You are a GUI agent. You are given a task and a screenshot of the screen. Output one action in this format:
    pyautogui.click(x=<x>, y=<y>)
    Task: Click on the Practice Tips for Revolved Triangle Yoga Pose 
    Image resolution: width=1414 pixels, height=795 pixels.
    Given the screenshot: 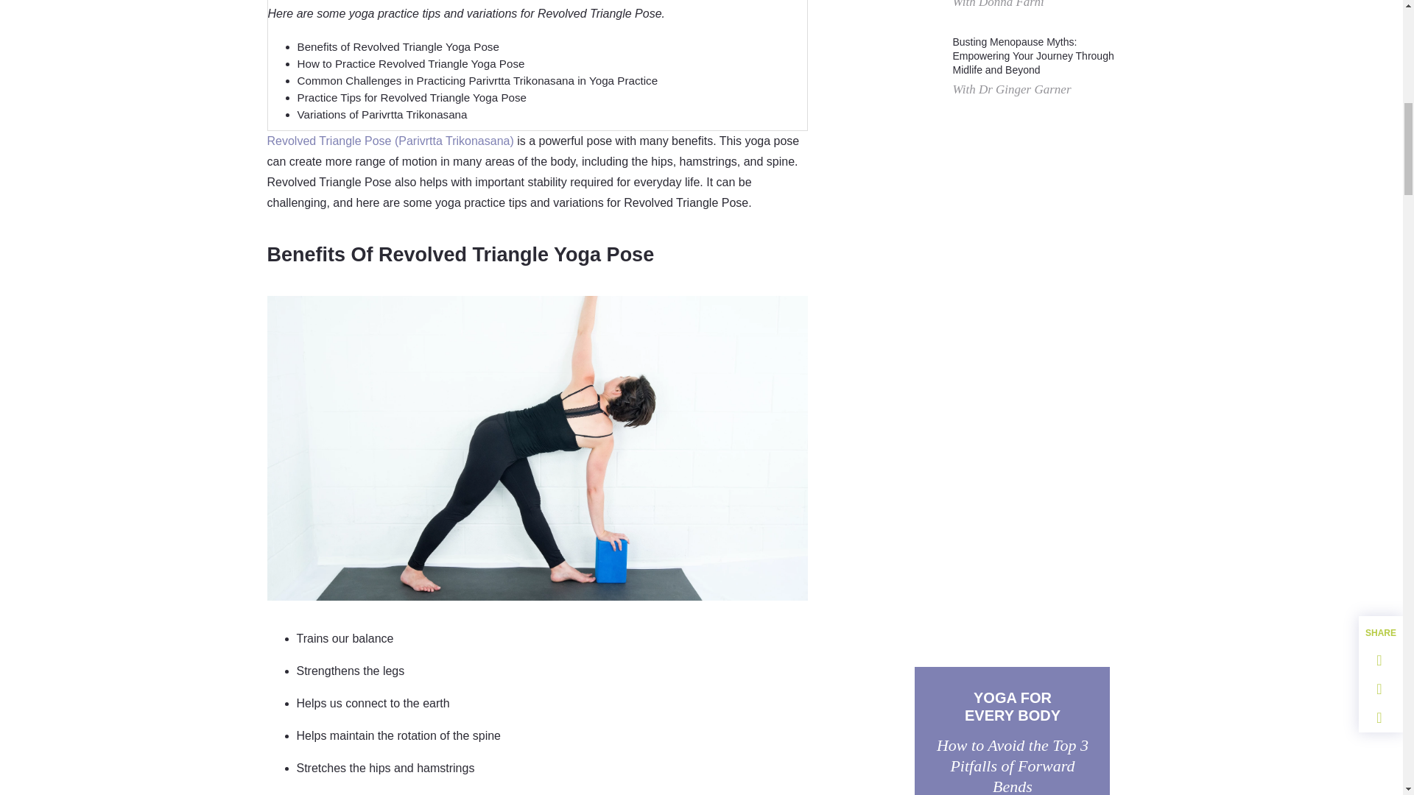 What is the action you would take?
    pyautogui.click(x=412, y=97)
    